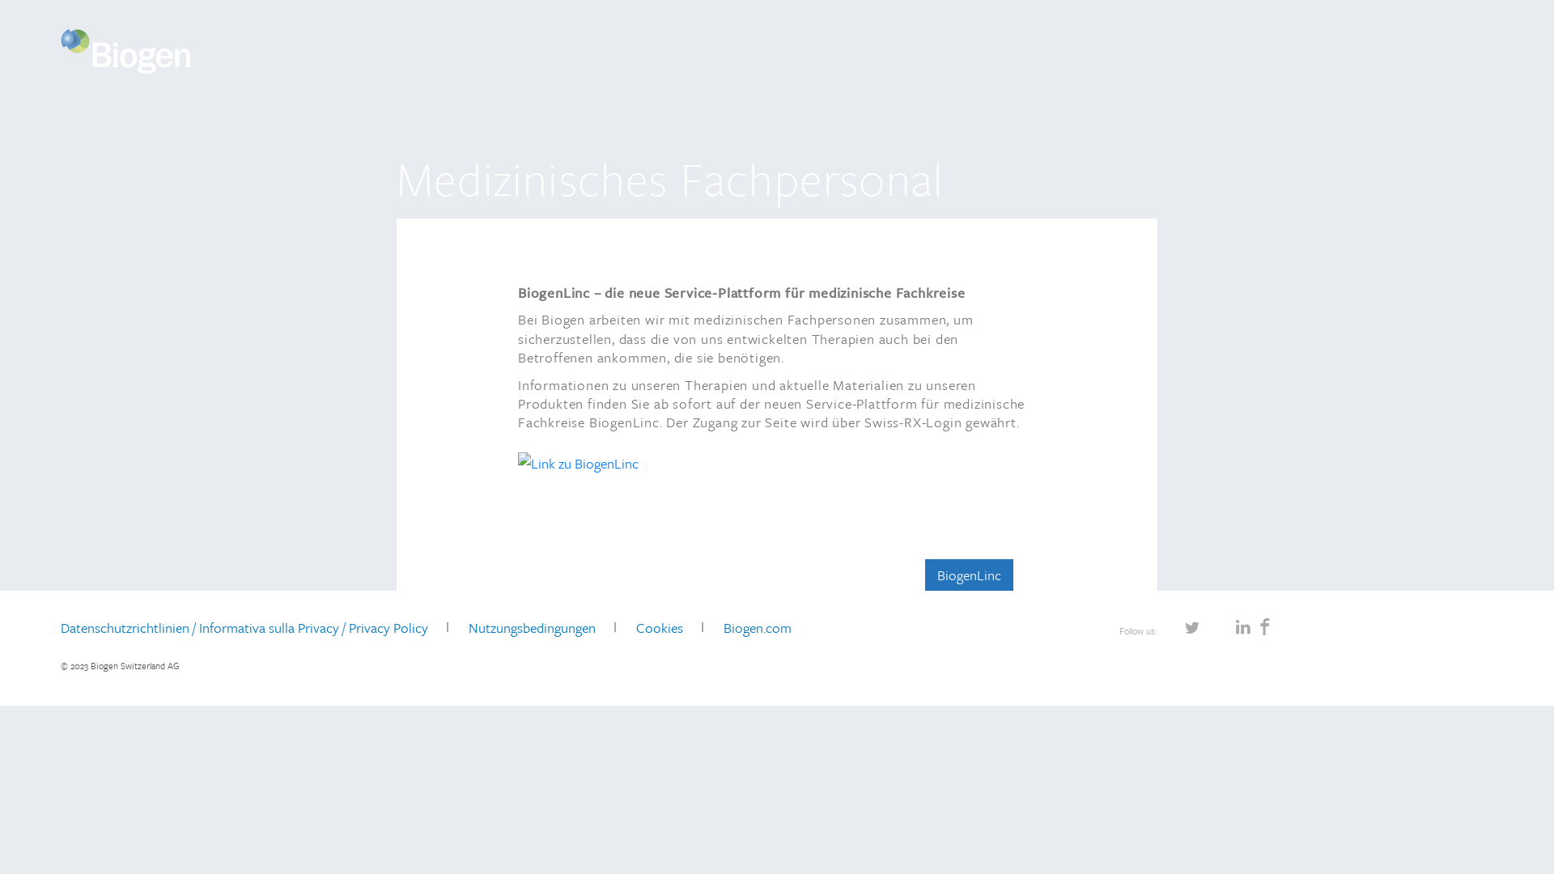 The image size is (1554, 874). Describe the element at coordinates (968, 575) in the screenshot. I see `BiogenLinc` at that location.